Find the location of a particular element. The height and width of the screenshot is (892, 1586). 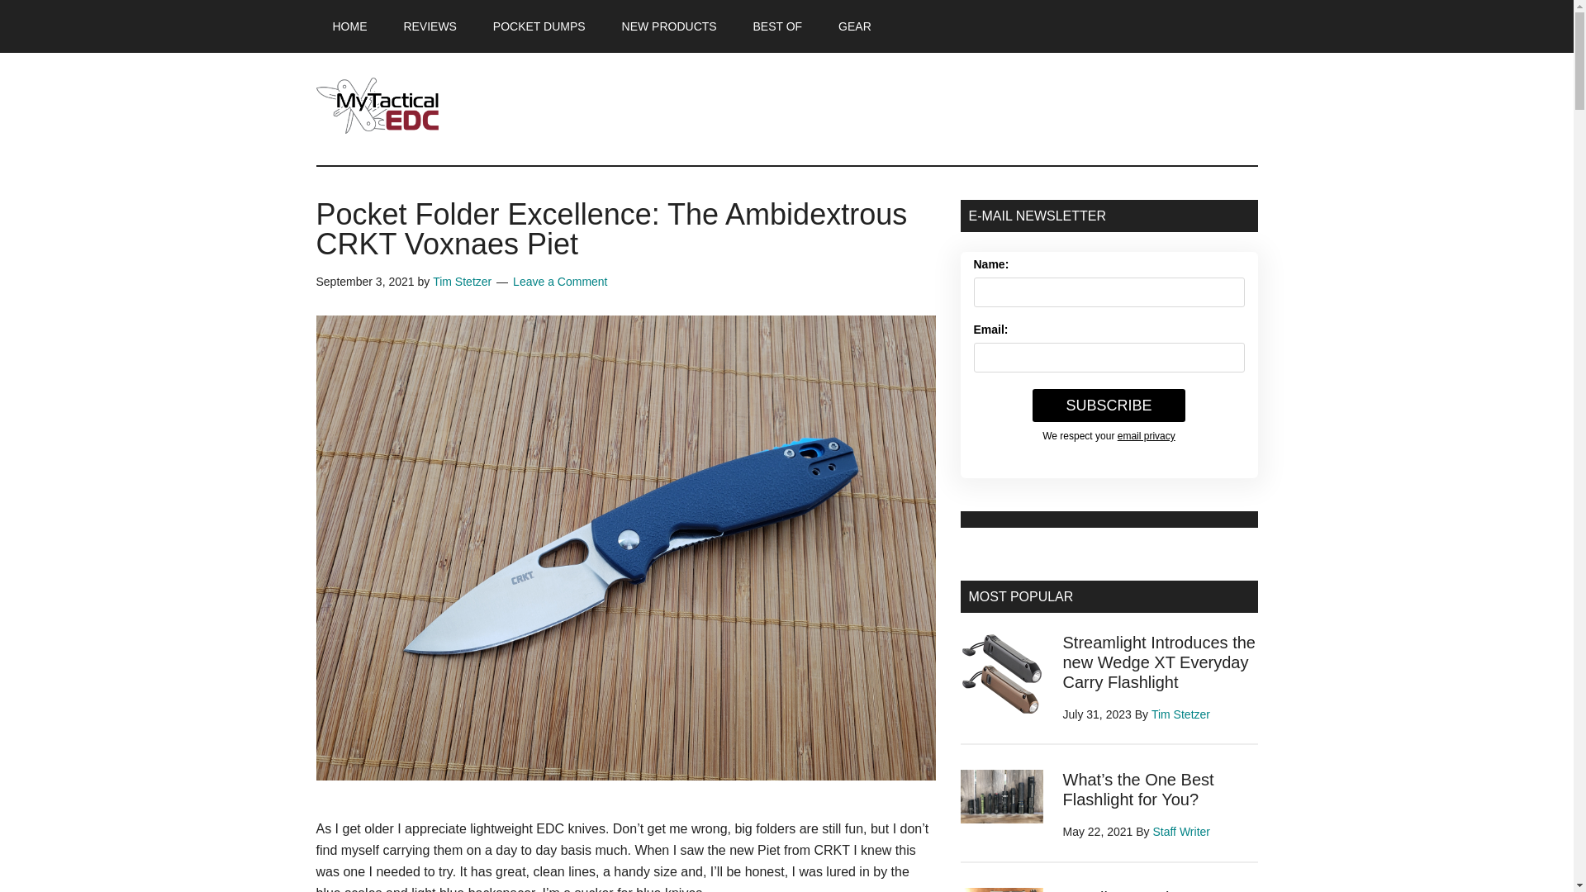

POCKET DUMPS is located at coordinates (539, 26).